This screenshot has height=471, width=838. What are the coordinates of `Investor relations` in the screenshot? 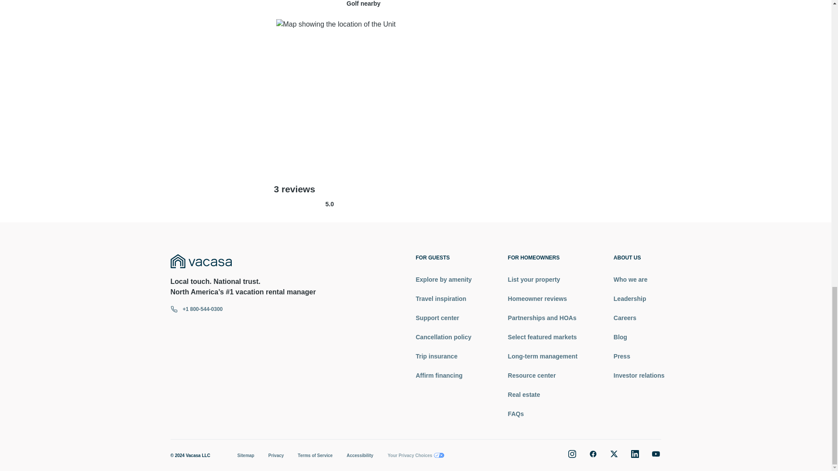 It's located at (639, 375).